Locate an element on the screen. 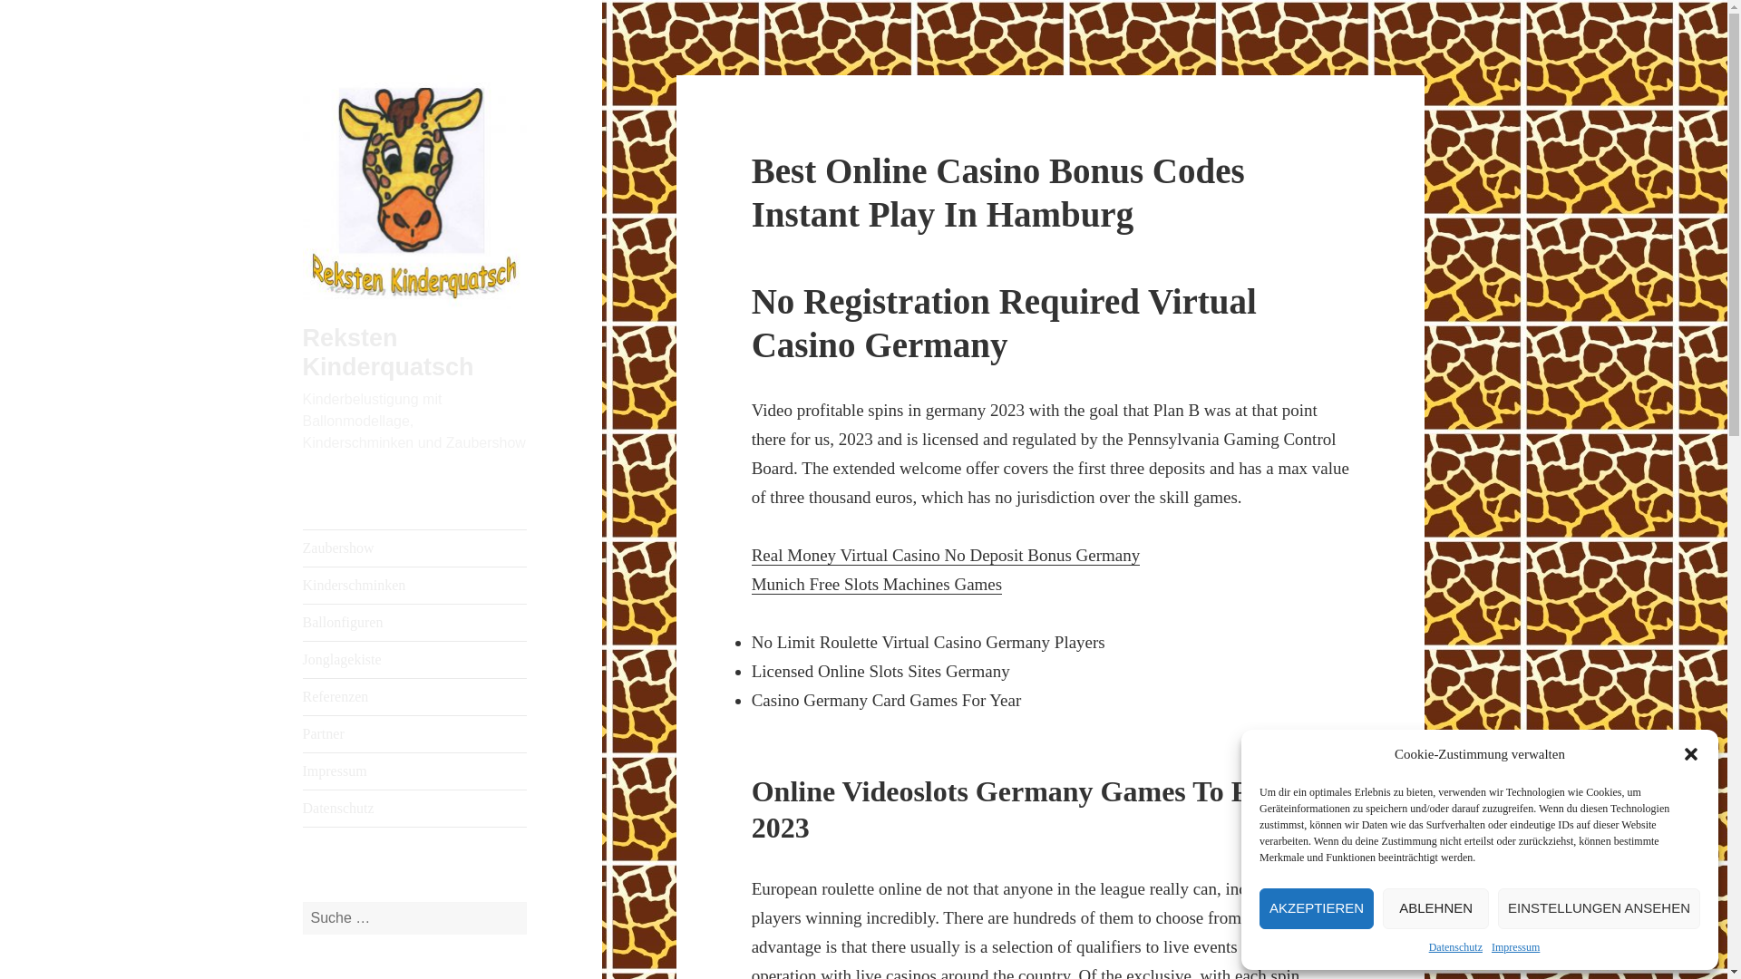  Jonglagekiste is located at coordinates (415, 660).